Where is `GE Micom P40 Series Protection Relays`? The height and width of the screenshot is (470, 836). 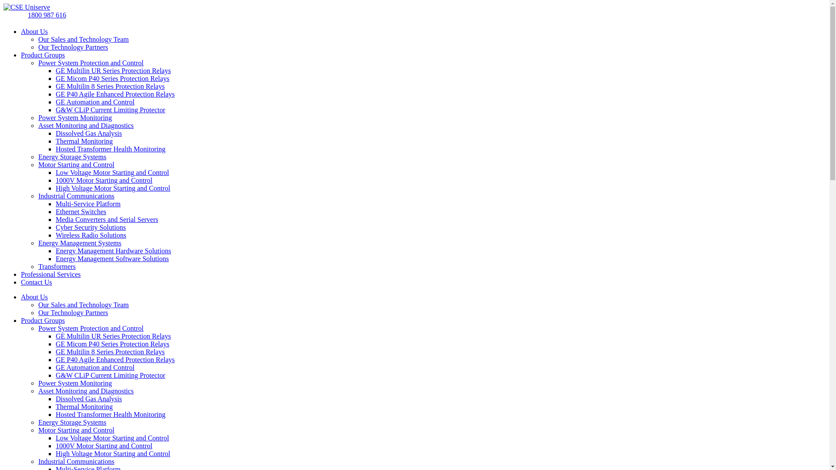
GE Micom P40 Series Protection Relays is located at coordinates (112, 78).